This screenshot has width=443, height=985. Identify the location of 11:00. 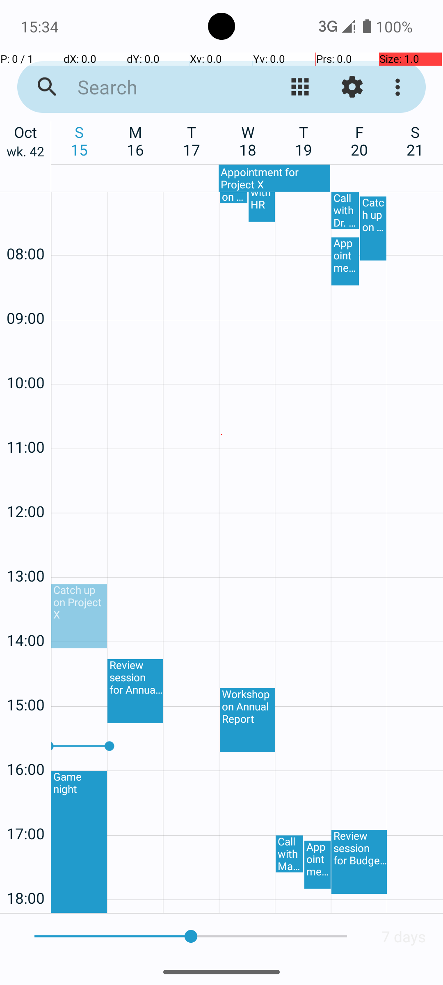
(25, 425).